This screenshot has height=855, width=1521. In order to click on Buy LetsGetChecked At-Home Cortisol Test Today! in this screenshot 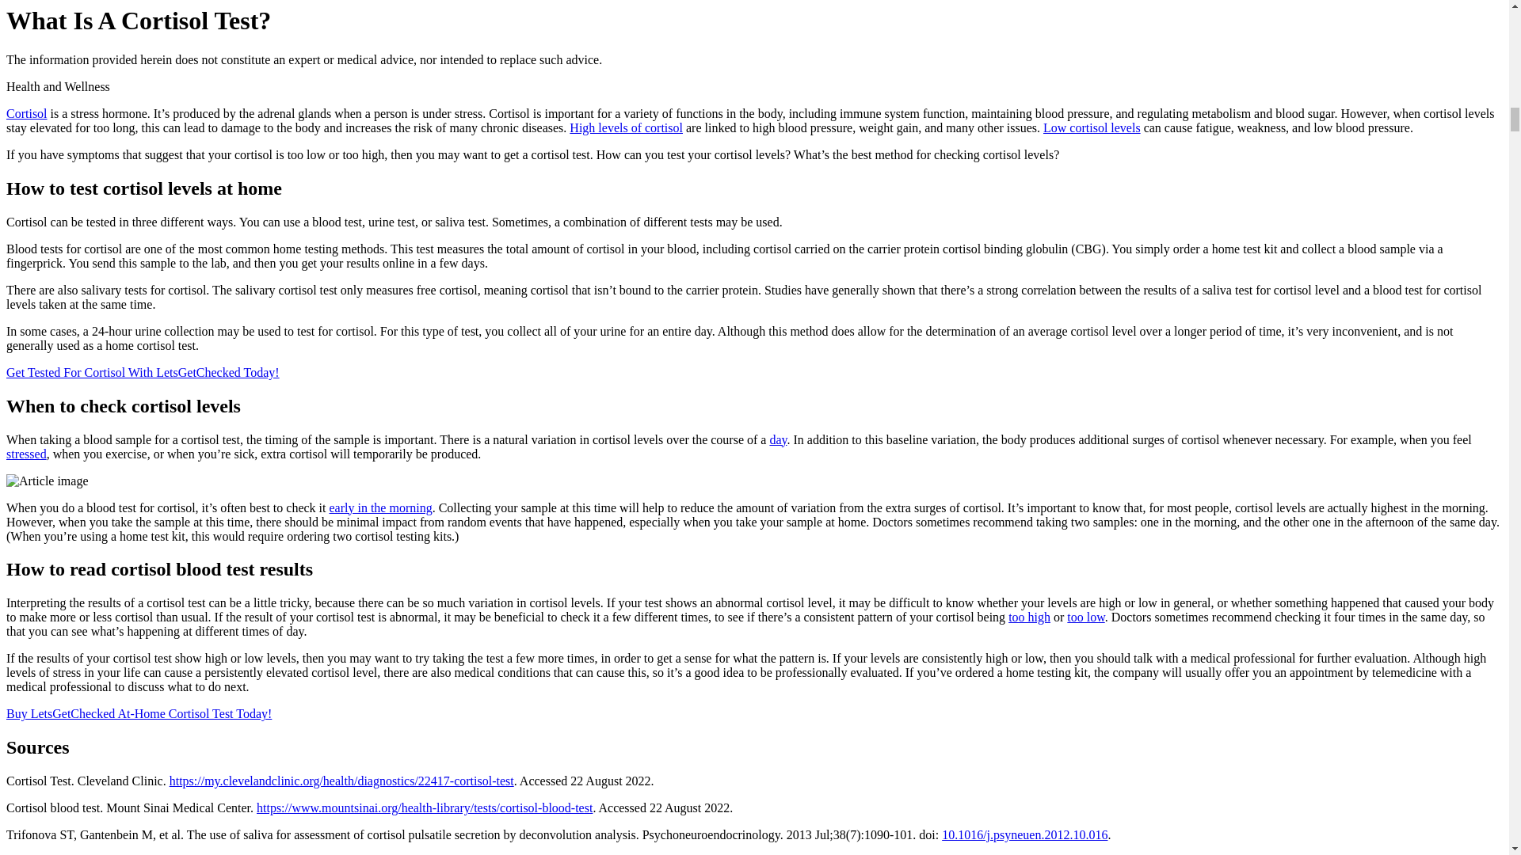, I will do `click(139, 714)`.